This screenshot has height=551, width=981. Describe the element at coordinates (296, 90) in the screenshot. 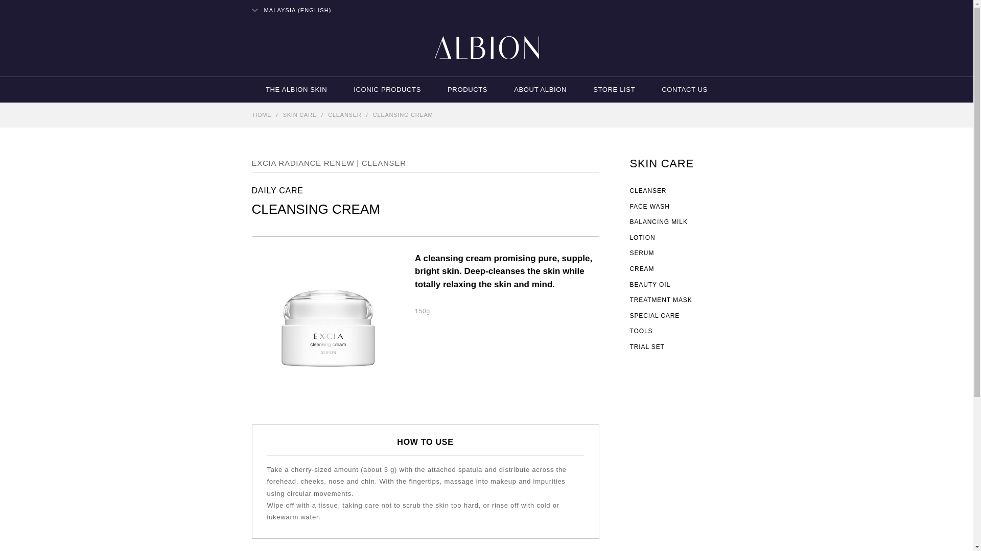

I see `THE ALBION SKIN` at that location.